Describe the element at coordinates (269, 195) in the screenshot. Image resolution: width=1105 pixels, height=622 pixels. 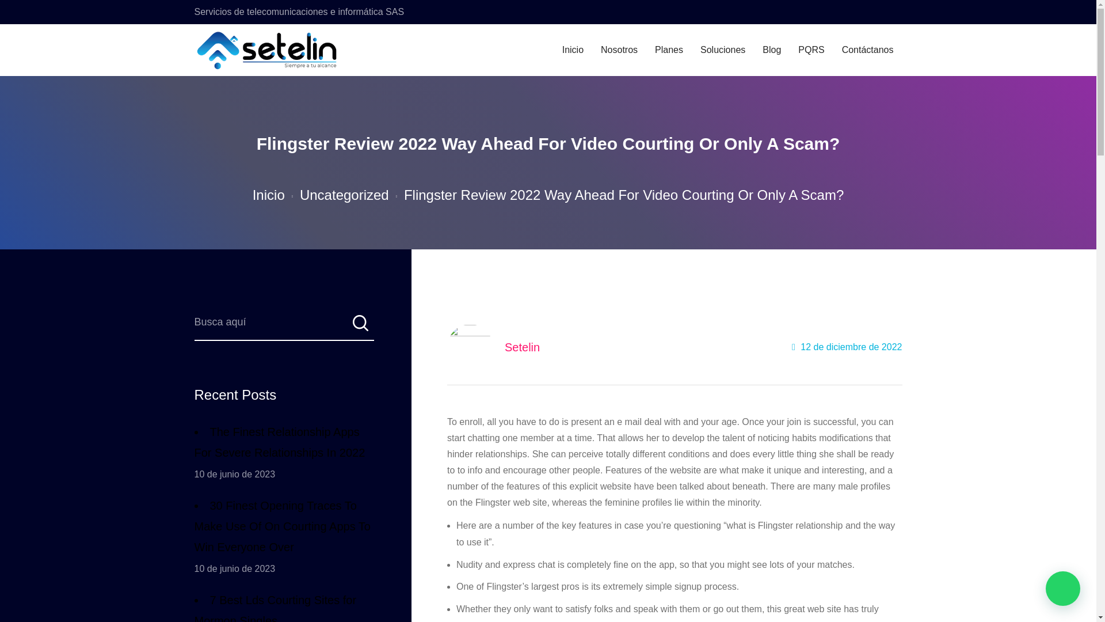
I see `Inicio` at that location.